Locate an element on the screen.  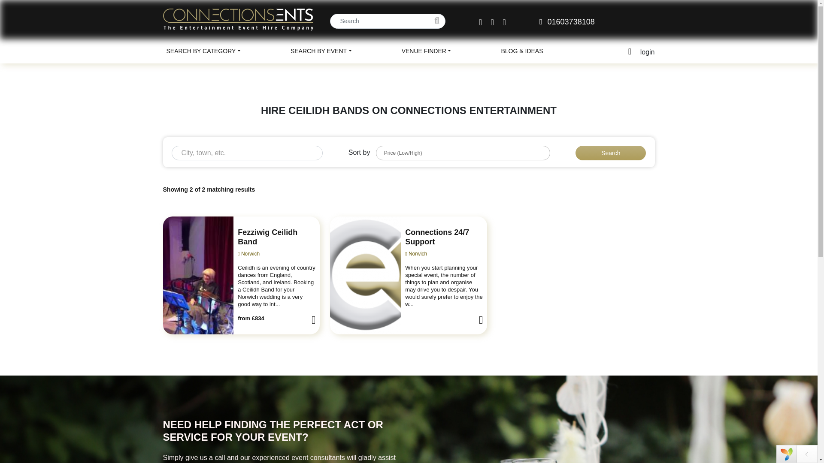
login is located at coordinates (647, 52).